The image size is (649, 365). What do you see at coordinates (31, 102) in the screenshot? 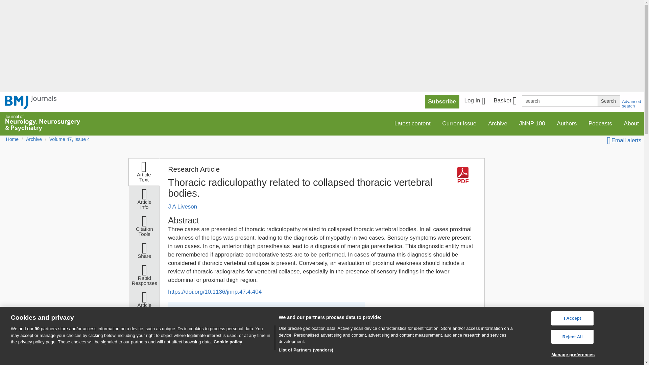
I see `BMJ Journals` at bounding box center [31, 102].